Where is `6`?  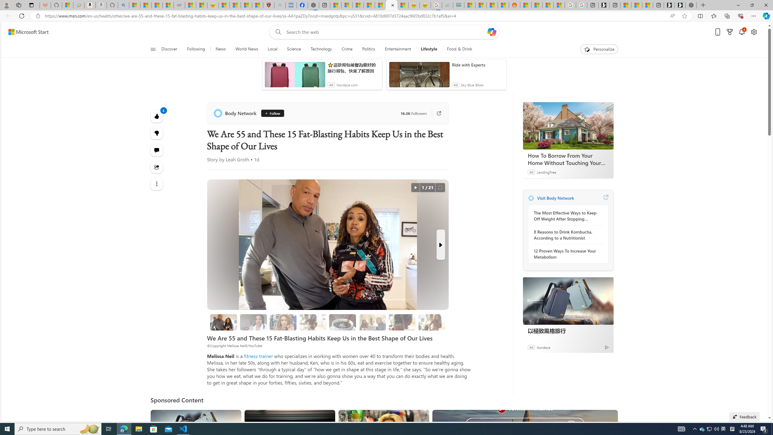
6 is located at coordinates (157, 133).